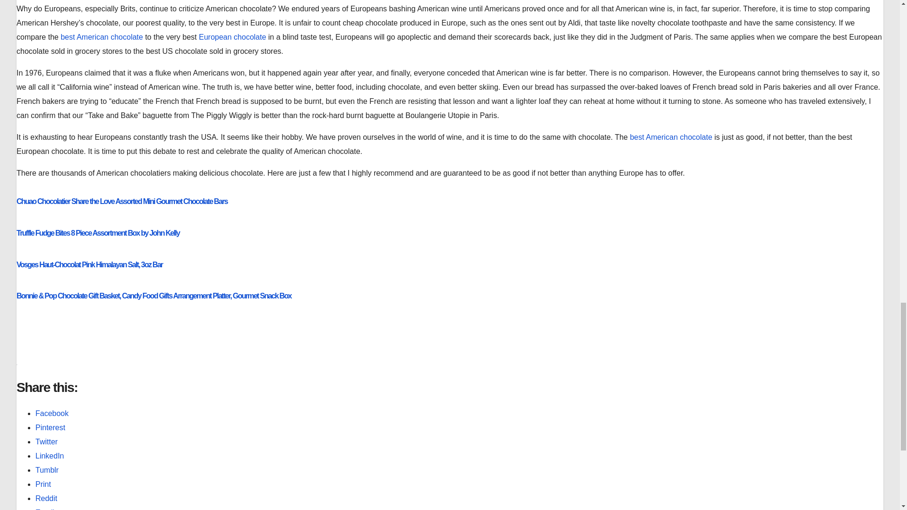  Describe the element at coordinates (231, 37) in the screenshot. I see `European chocolate` at that location.